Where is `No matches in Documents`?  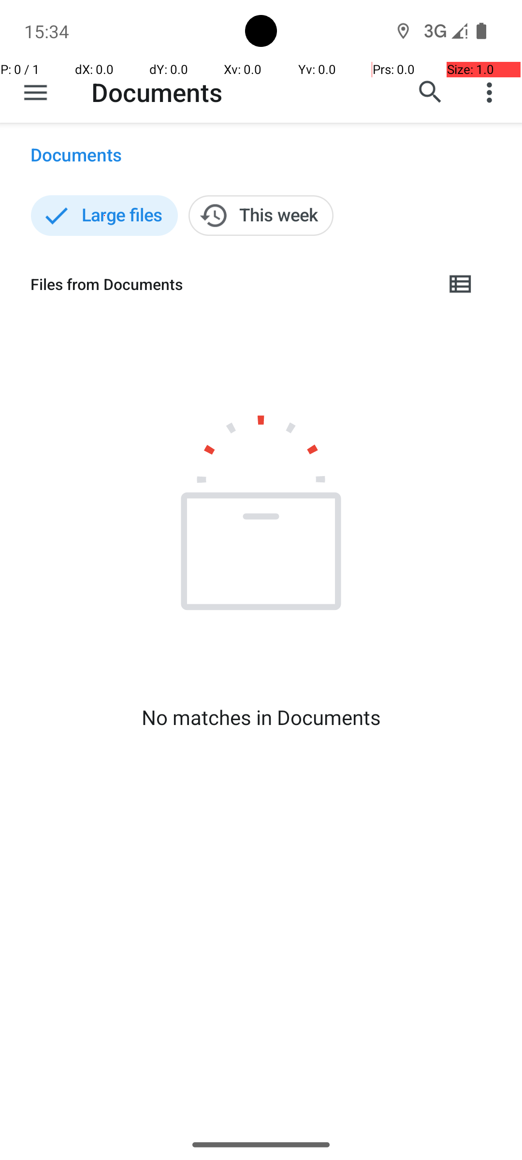 No matches in Documents is located at coordinates (261, 717).